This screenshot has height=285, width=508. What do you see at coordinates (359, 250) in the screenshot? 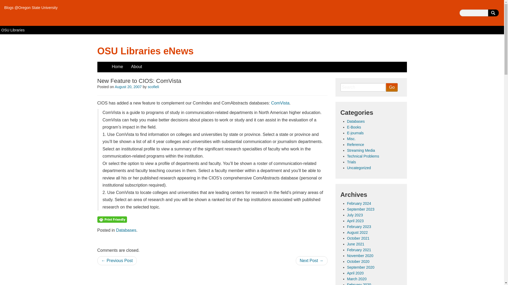
I see `February 2021` at bounding box center [359, 250].